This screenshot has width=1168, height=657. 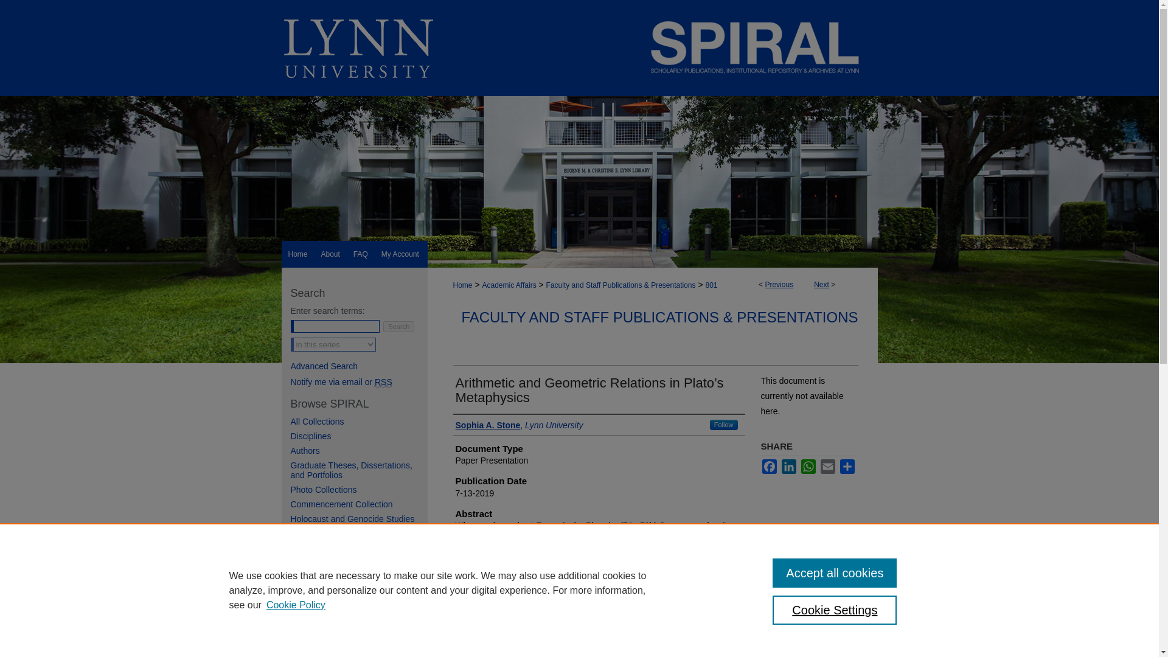 I want to click on WhatsApp, so click(x=808, y=466).